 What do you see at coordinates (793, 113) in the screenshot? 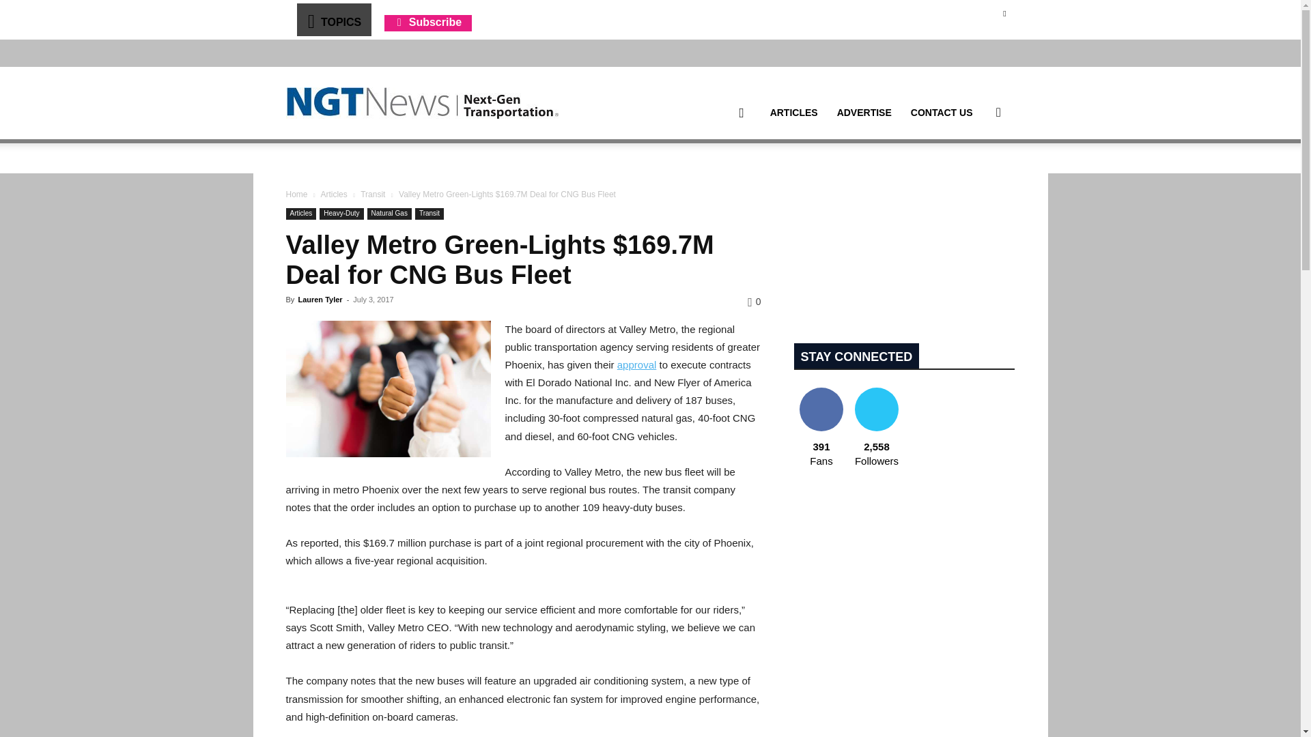
I see `ARTICLES` at bounding box center [793, 113].